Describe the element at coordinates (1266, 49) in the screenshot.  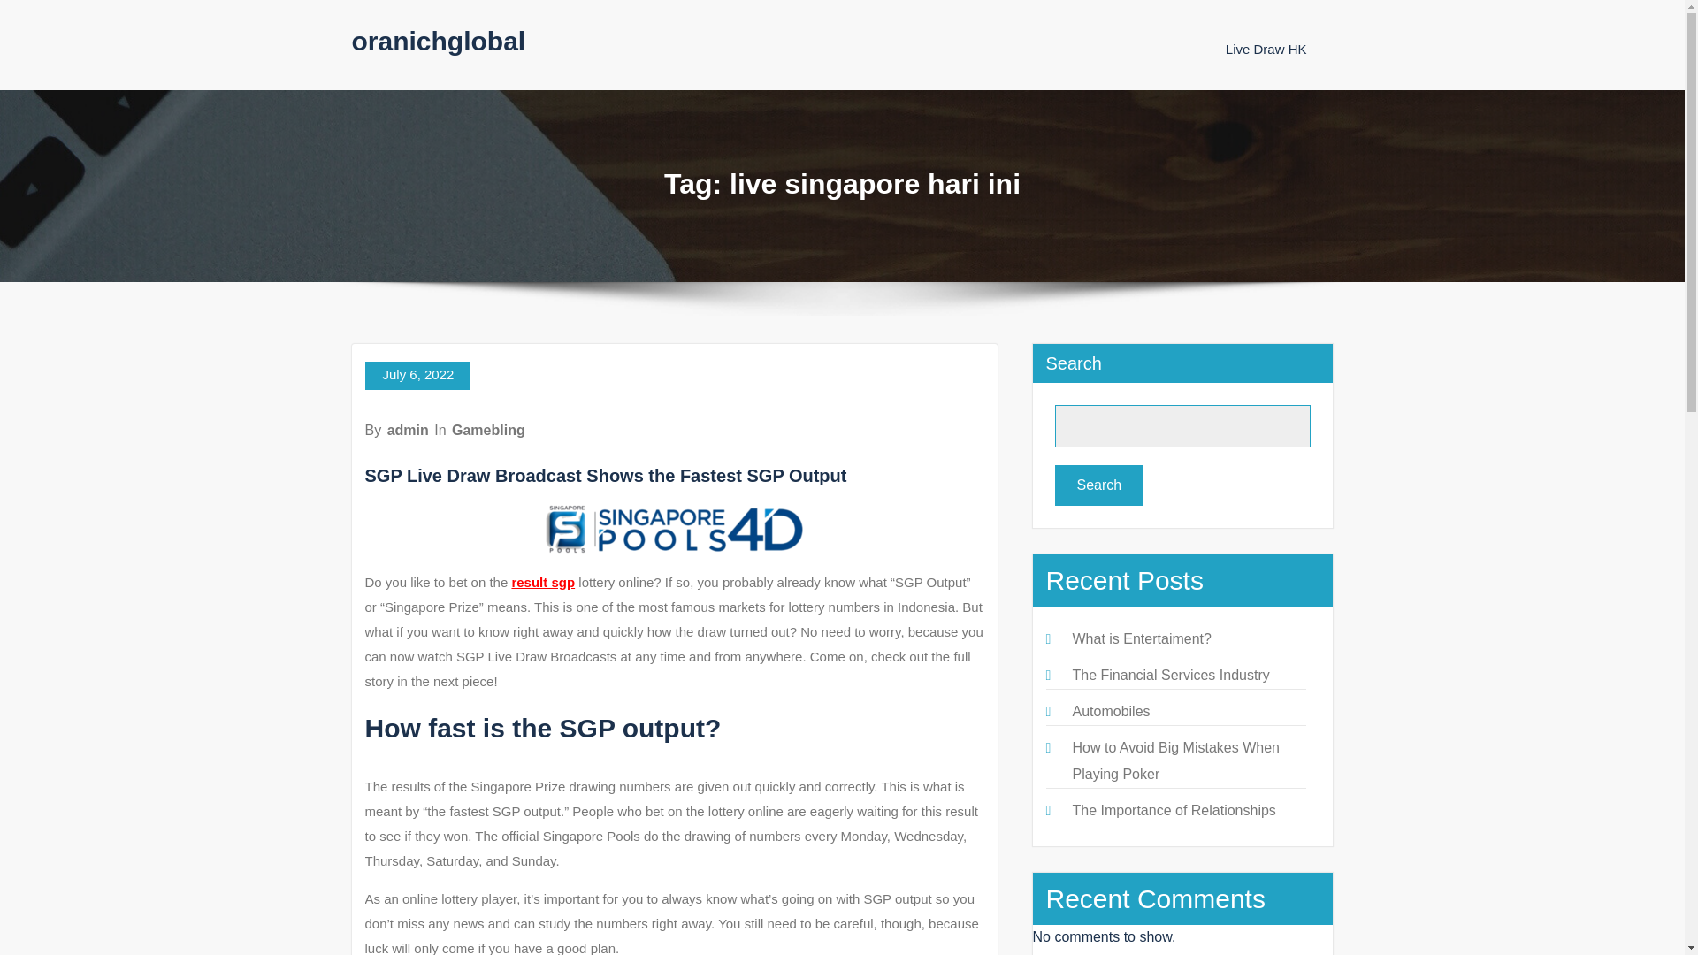
I see `Live Draw HK` at that location.